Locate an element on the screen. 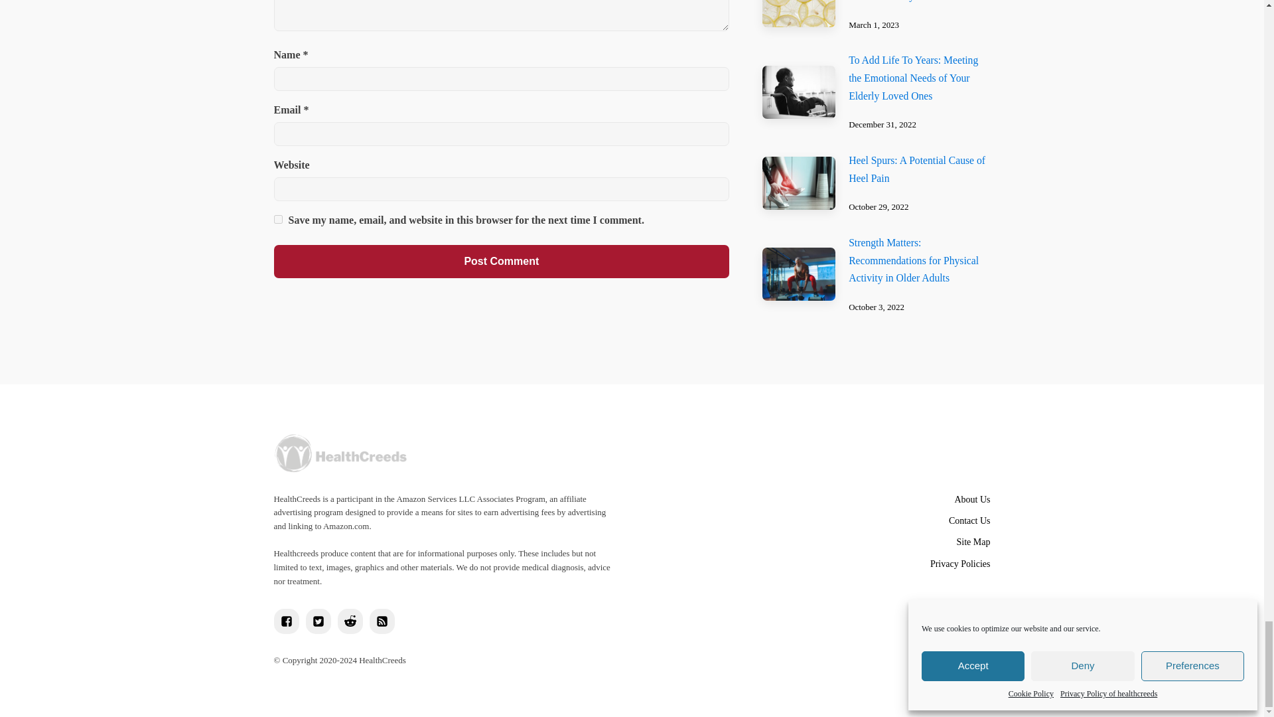 The image size is (1274, 717). yes is located at coordinates (277, 219).